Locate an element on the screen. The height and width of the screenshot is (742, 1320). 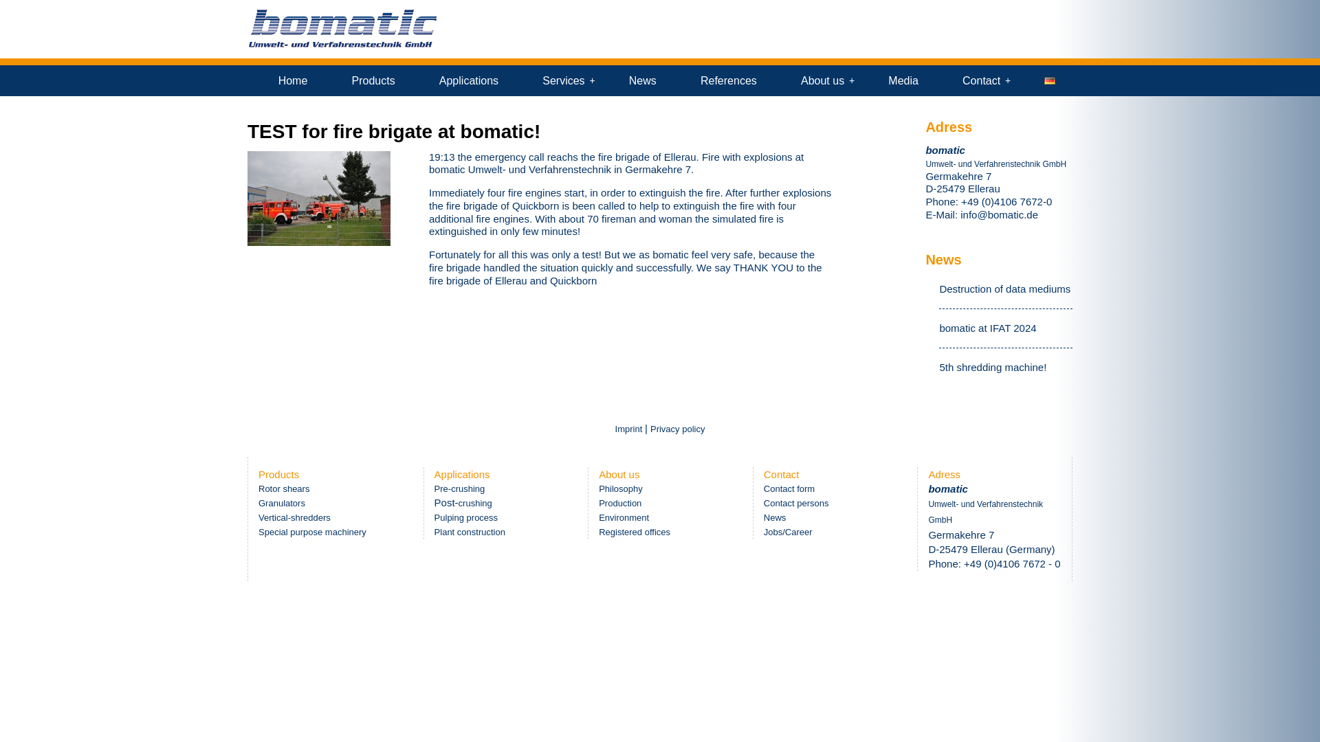
Rotor shears is located at coordinates (283, 489).